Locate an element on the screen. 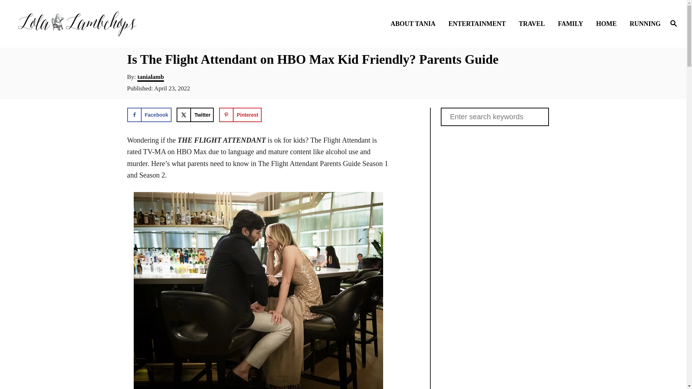  ABOUT TANIA is located at coordinates (415, 23).